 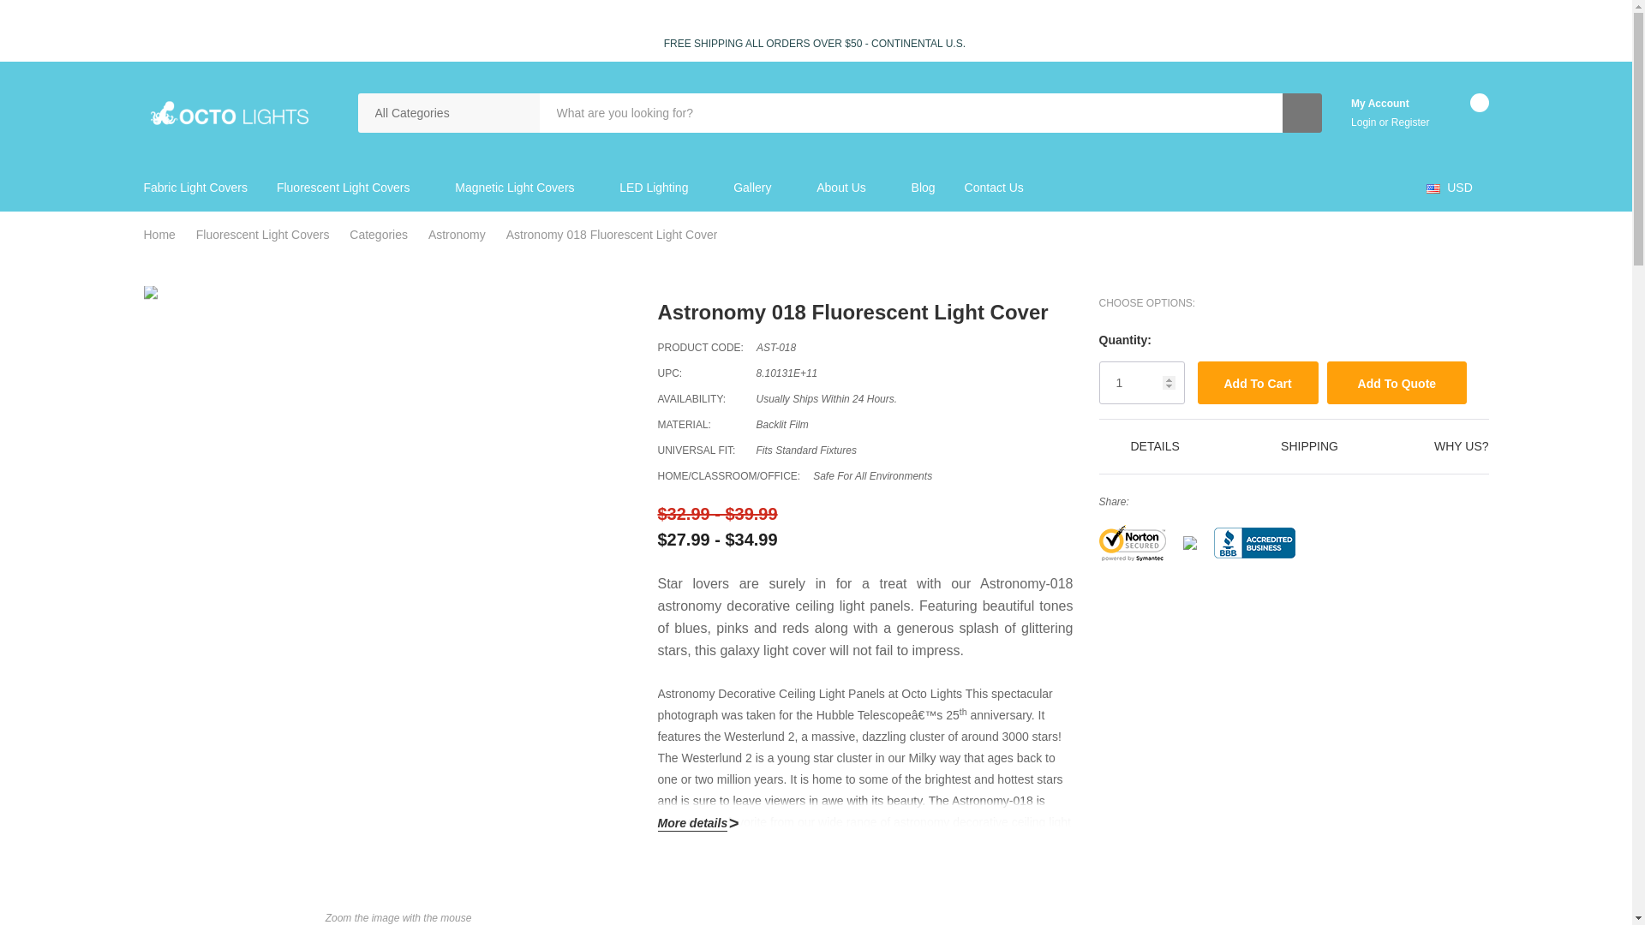 I want to click on Register, so click(x=1410, y=122).